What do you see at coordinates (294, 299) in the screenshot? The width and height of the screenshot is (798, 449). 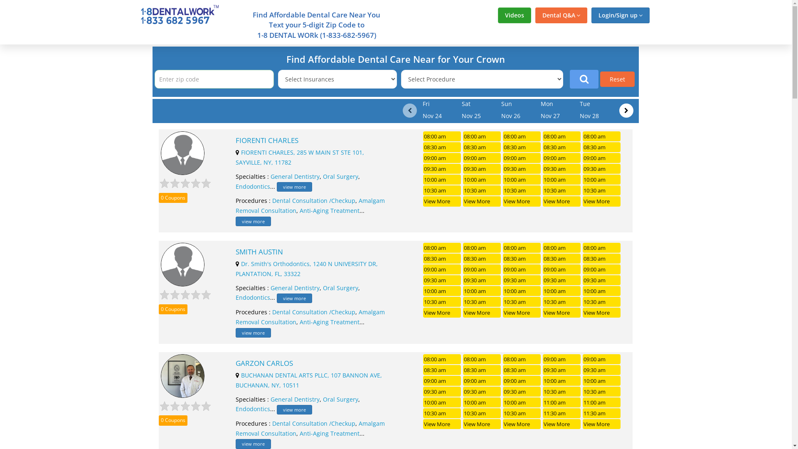 I see `view more` at bounding box center [294, 299].